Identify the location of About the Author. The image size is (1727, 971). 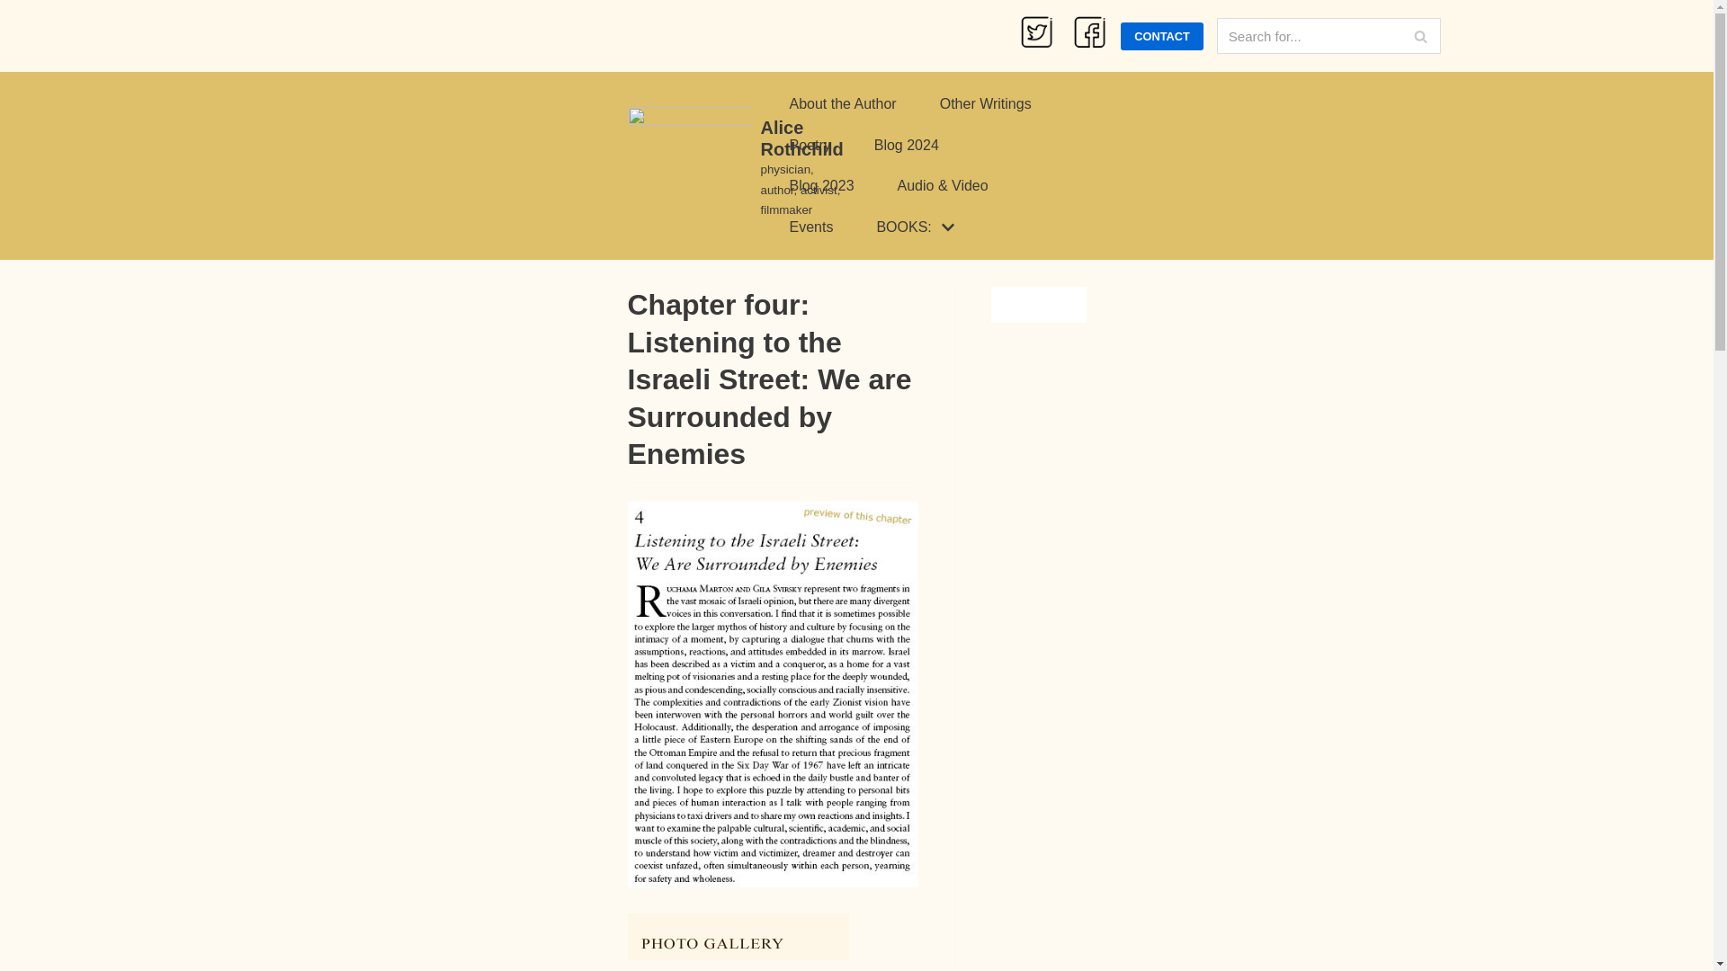
(736, 169).